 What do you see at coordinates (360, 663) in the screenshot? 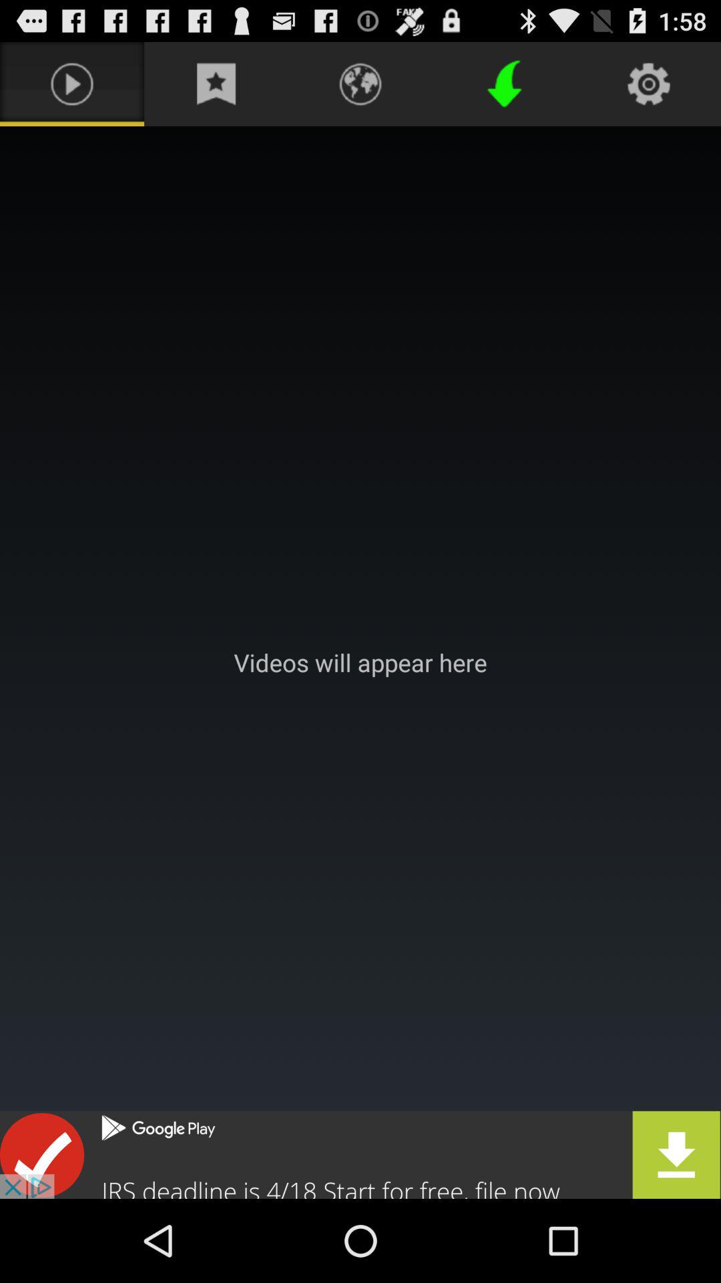
I see `videos watching screen` at bounding box center [360, 663].